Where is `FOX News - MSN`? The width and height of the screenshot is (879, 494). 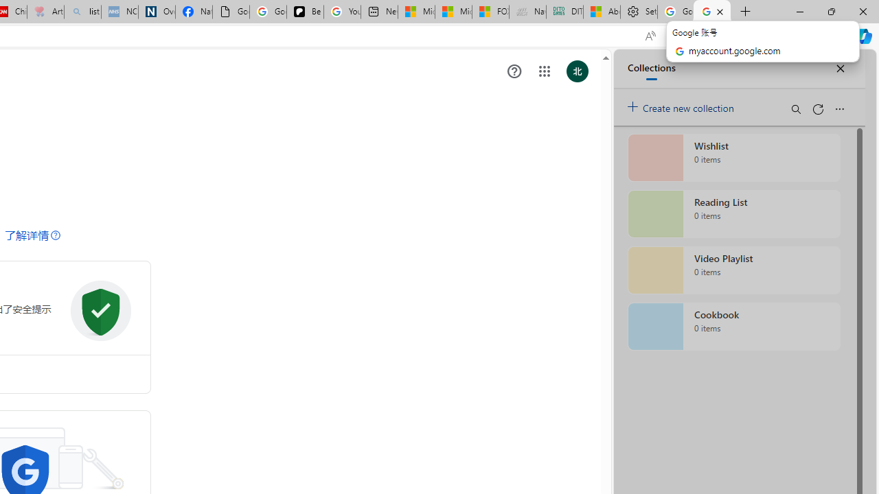
FOX News - MSN is located at coordinates (490, 12).